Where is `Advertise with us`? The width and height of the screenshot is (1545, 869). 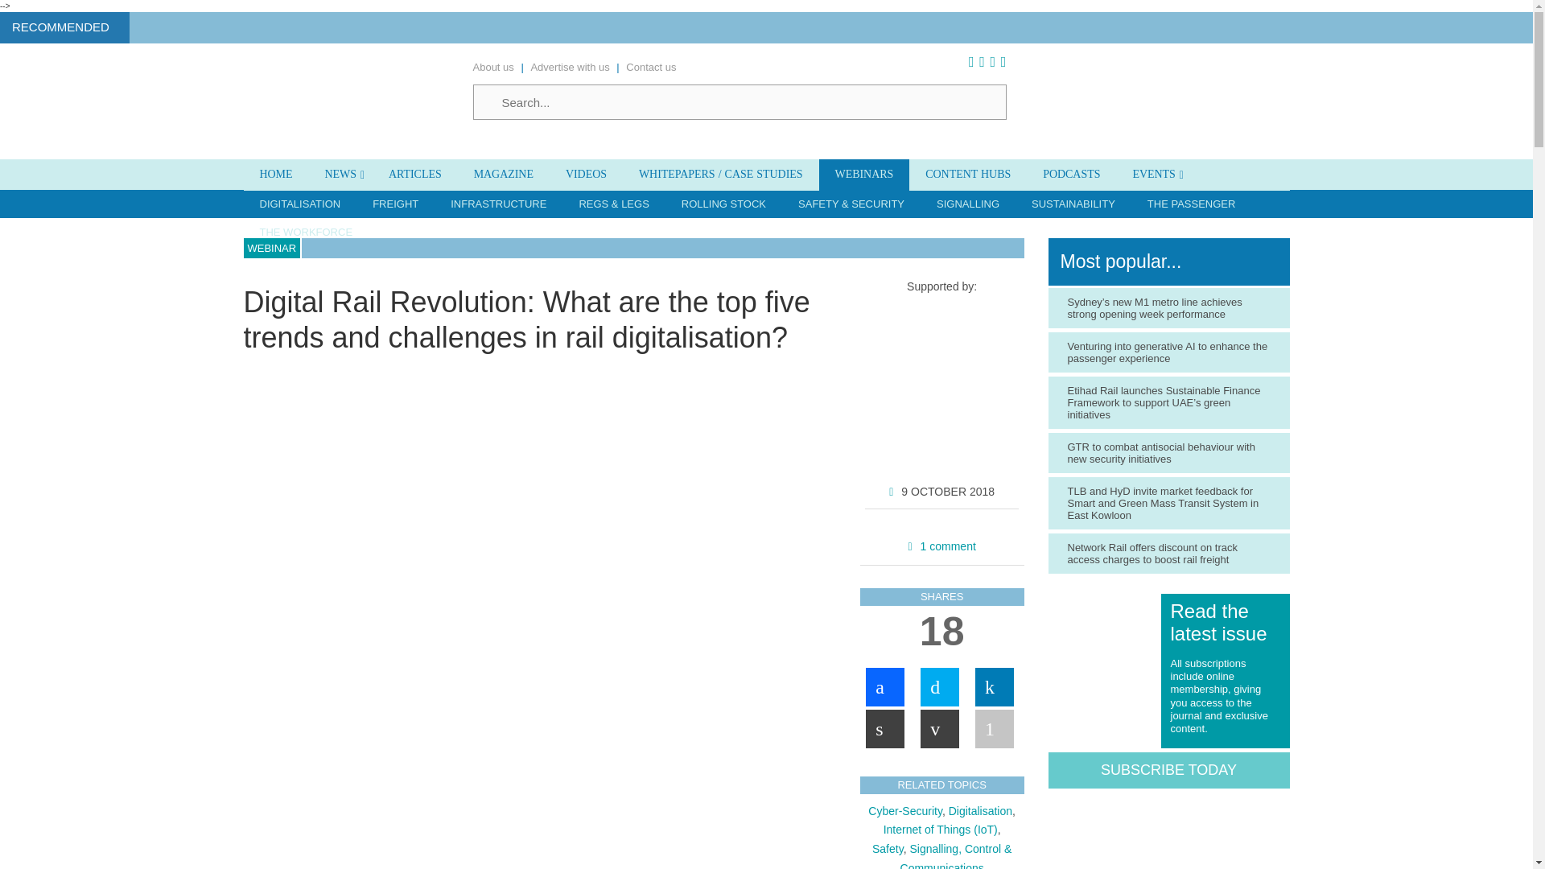
Advertise with us is located at coordinates (569, 66).